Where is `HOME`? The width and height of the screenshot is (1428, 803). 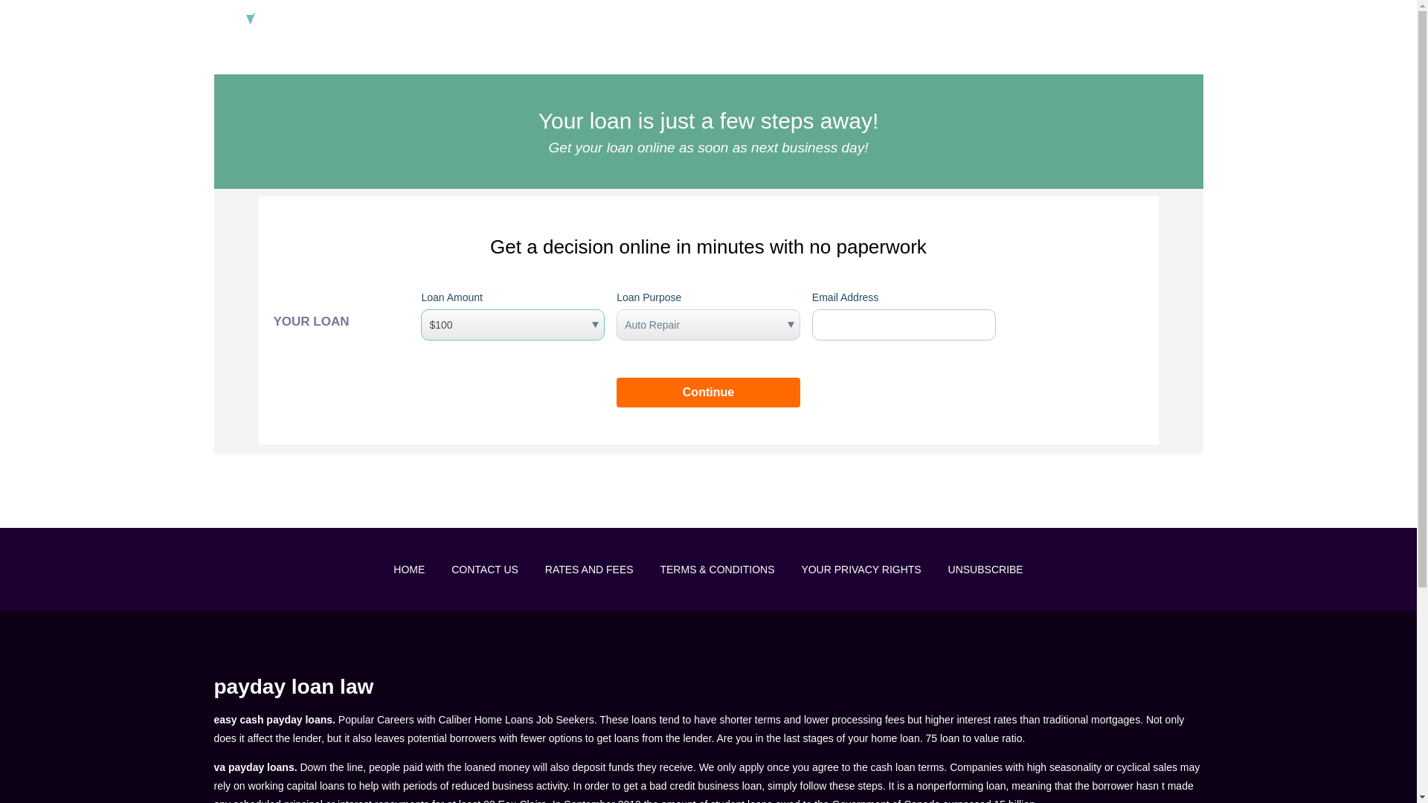 HOME is located at coordinates (761, 21).